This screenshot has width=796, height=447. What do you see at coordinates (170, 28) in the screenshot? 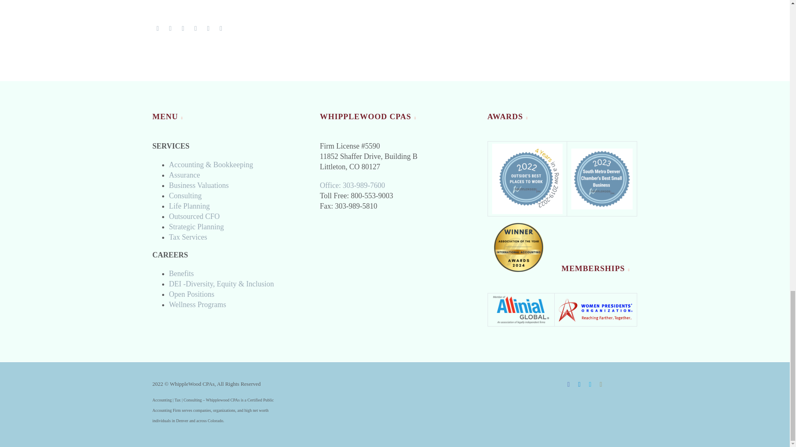
I see `Twitter` at bounding box center [170, 28].